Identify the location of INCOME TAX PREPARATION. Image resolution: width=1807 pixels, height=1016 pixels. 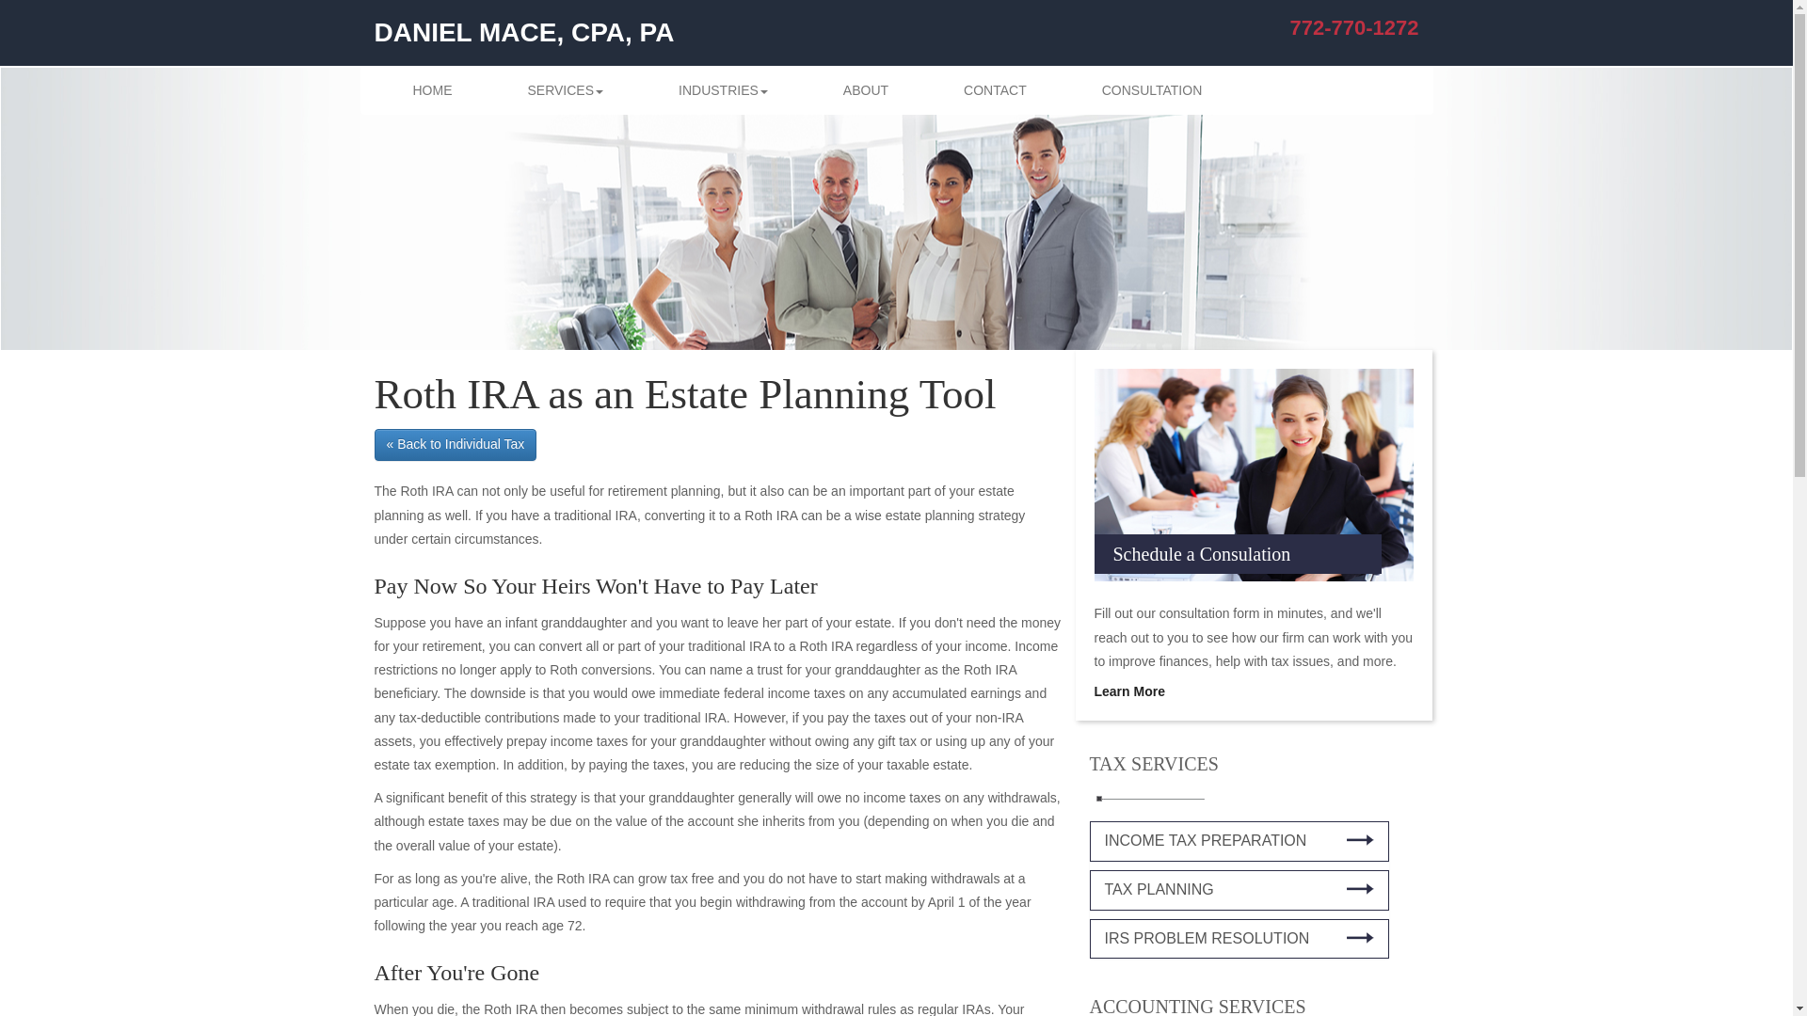
(1239, 841).